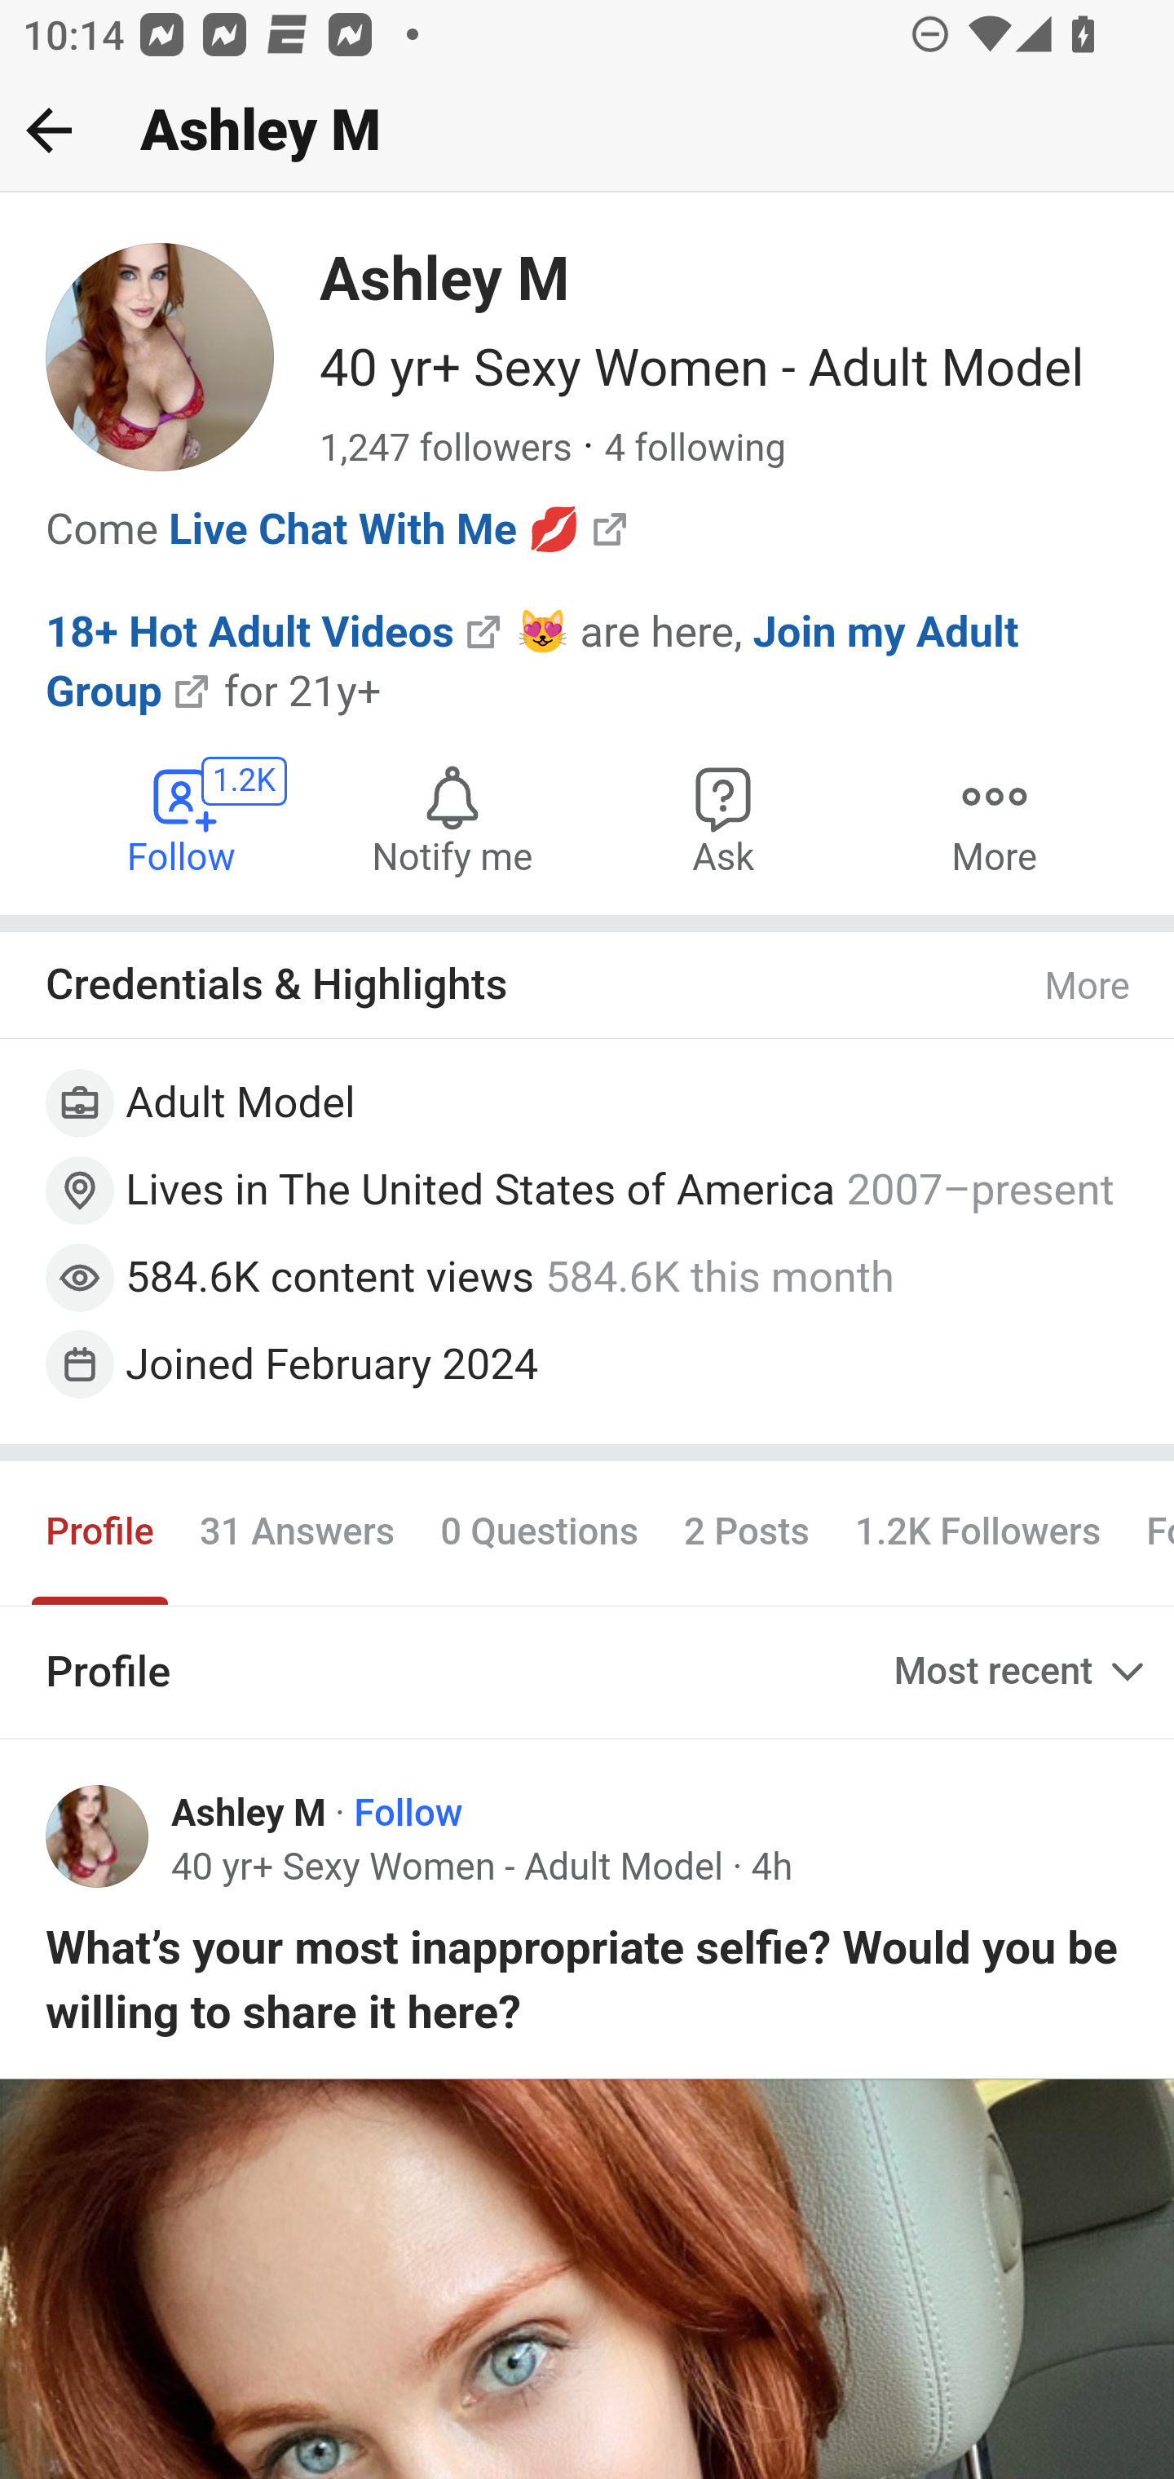  Describe the element at coordinates (452, 818) in the screenshot. I see `Notify me` at that location.